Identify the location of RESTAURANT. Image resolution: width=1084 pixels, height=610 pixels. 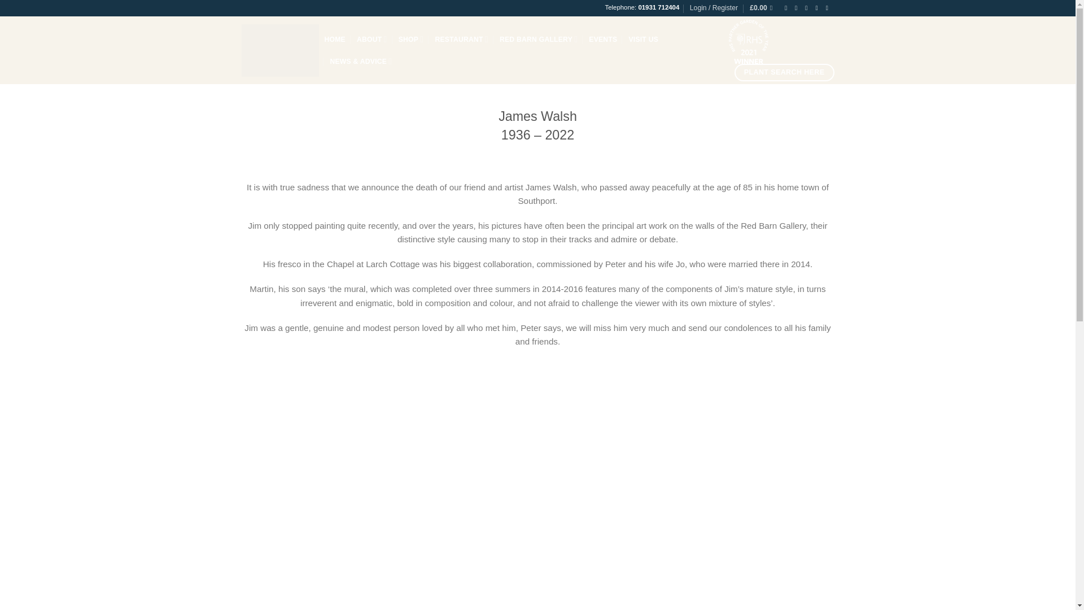
(461, 38).